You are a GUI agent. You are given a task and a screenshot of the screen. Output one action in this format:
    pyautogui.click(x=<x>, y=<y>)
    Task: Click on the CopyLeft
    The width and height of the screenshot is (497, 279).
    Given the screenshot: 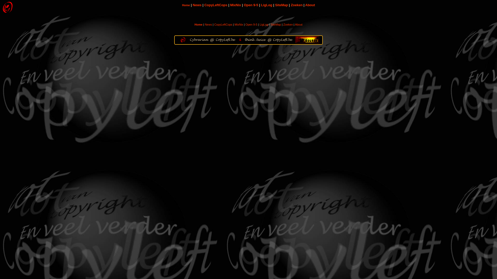 What is the action you would take?
    pyautogui.click(x=8, y=8)
    